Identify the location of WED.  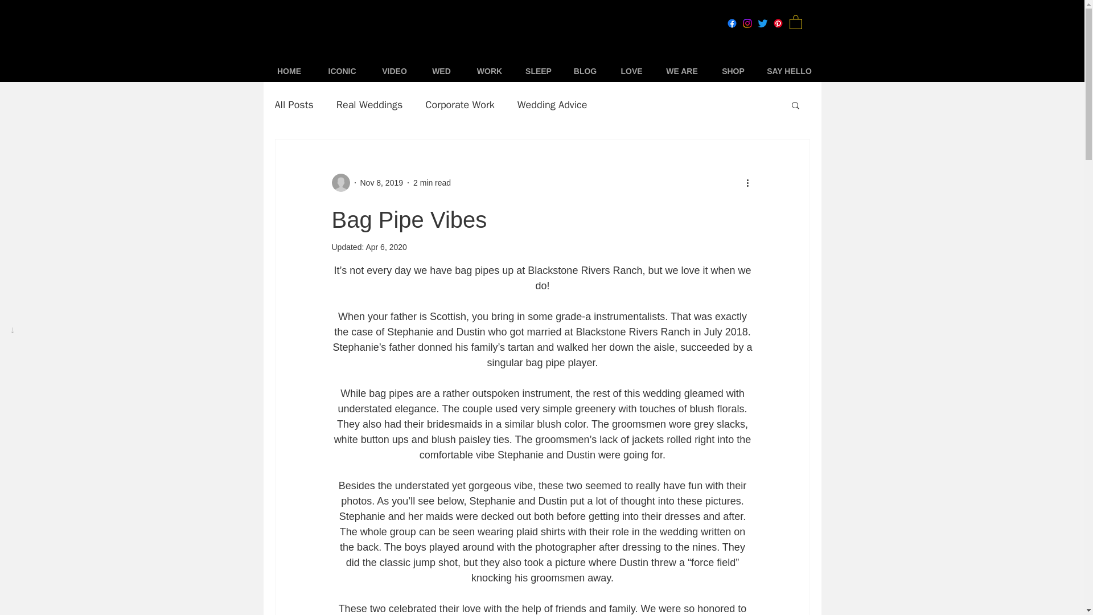
(441, 72).